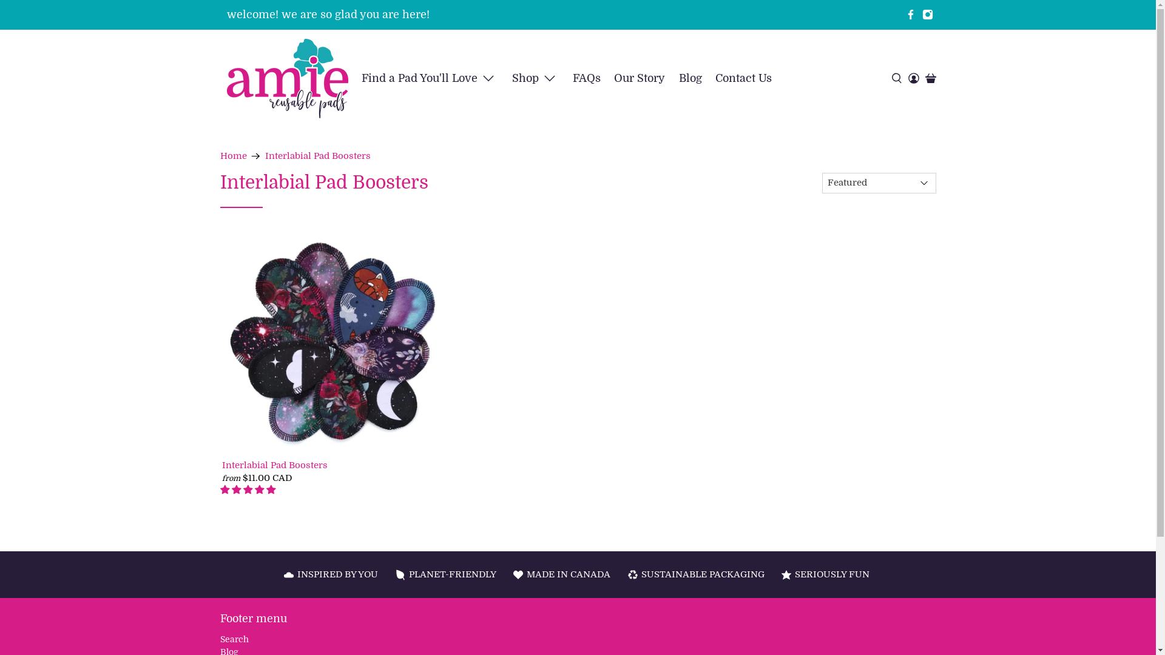 This screenshot has width=1165, height=655. What do you see at coordinates (234, 639) in the screenshot?
I see `Search` at bounding box center [234, 639].